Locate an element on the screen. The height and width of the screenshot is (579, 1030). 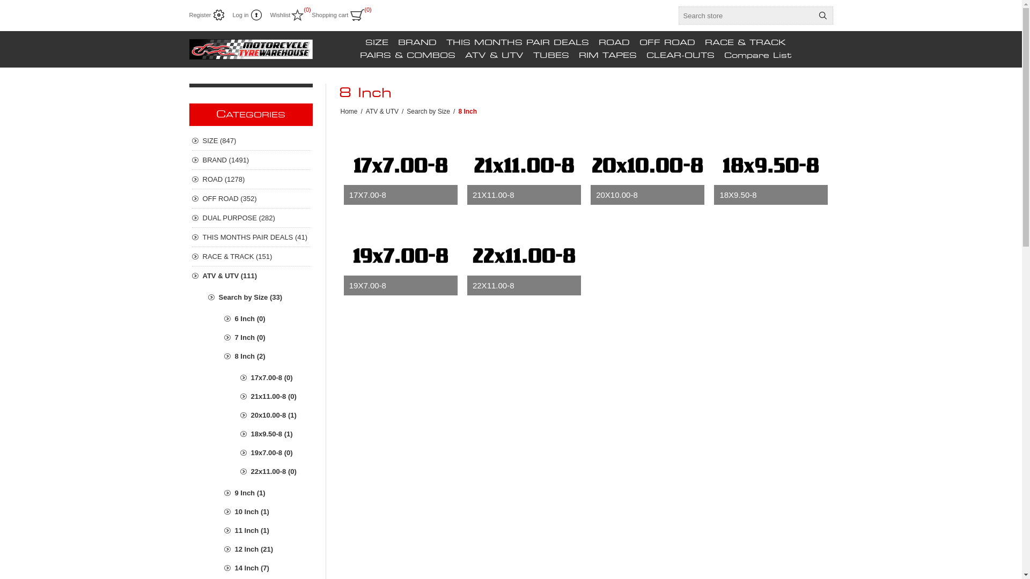
Search by Size (33) is located at coordinates (259, 297).